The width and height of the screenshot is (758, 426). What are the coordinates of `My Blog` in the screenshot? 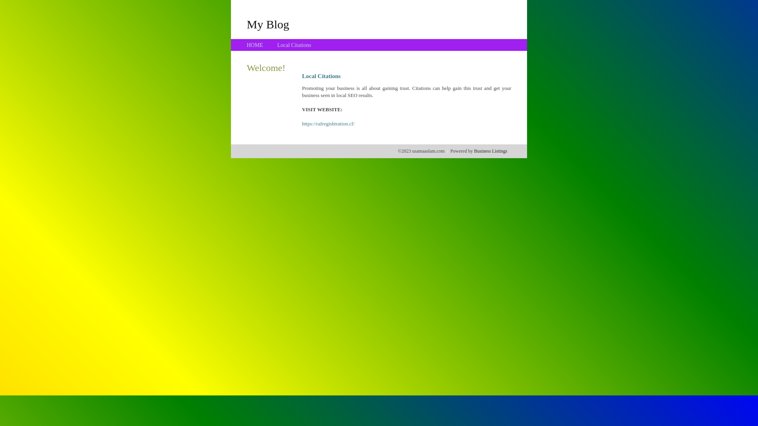 It's located at (268, 24).